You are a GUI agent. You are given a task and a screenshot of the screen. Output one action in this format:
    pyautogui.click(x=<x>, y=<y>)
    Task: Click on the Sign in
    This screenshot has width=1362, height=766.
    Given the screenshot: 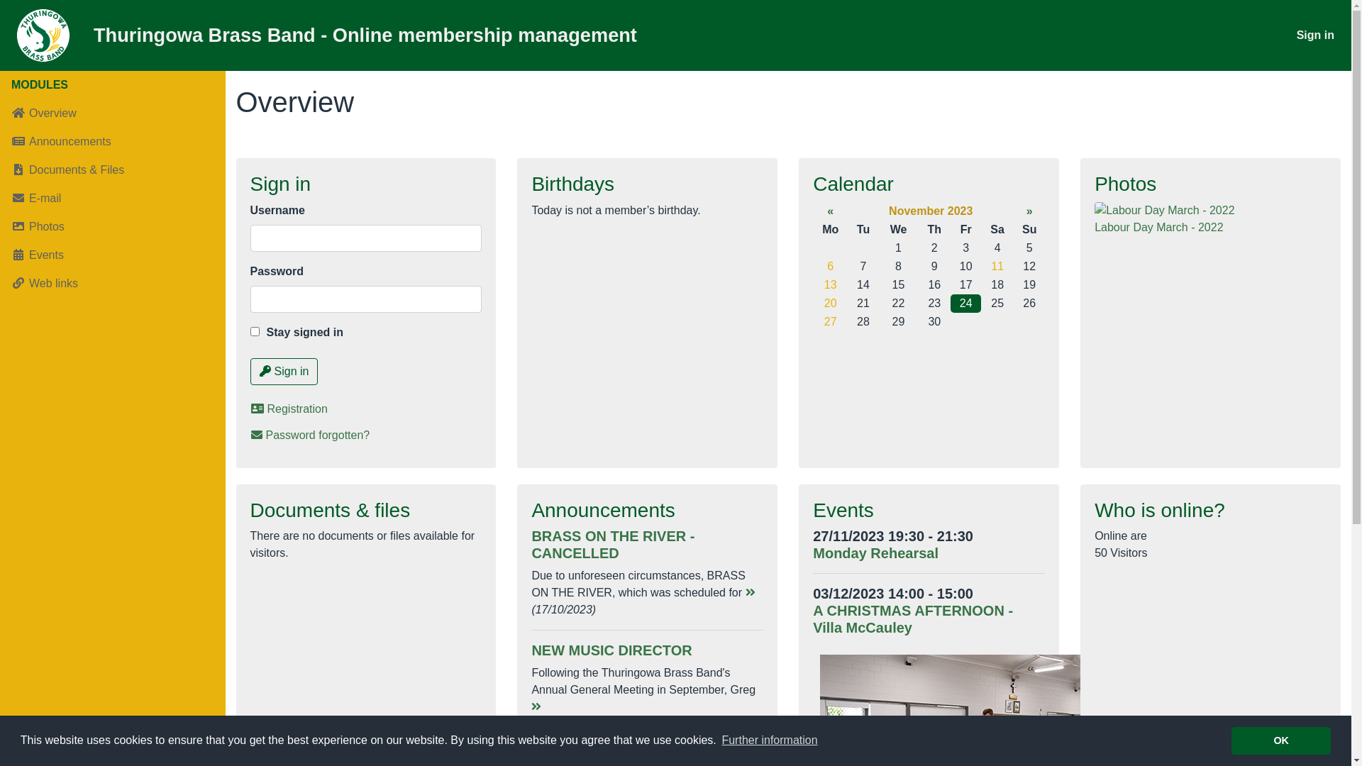 What is the action you would take?
    pyautogui.click(x=1315, y=35)
    